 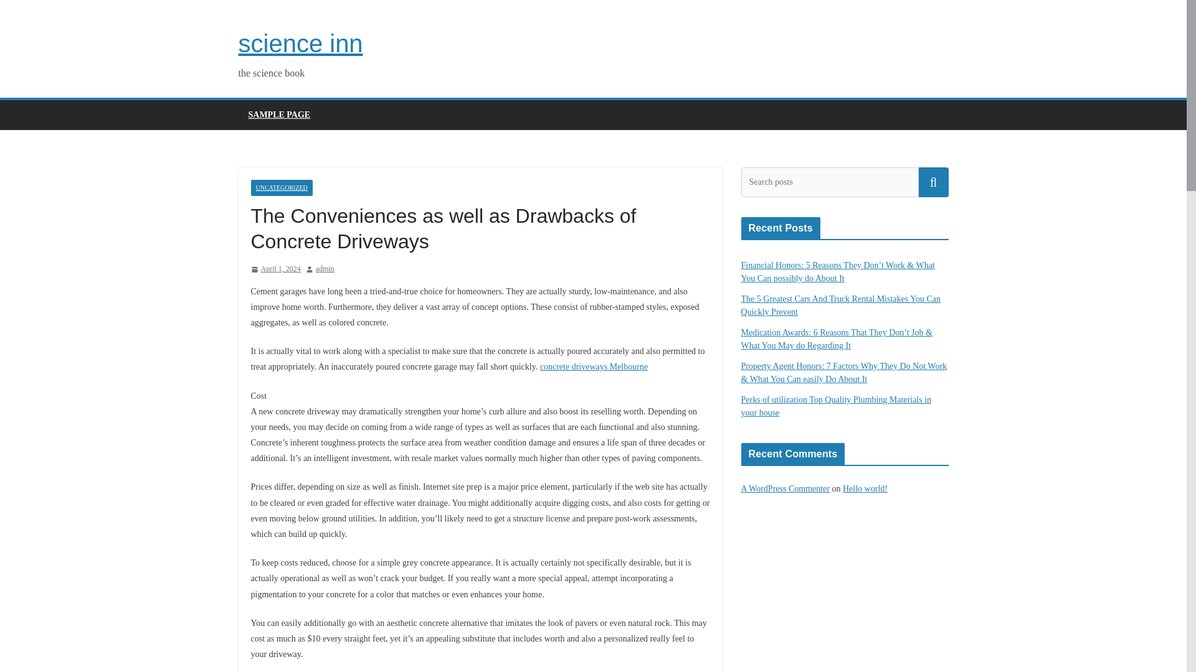 What do you see at coordinates (275, 269) in the screenshot?
I see `April 1, 2024` at bounding box center [275, 269].